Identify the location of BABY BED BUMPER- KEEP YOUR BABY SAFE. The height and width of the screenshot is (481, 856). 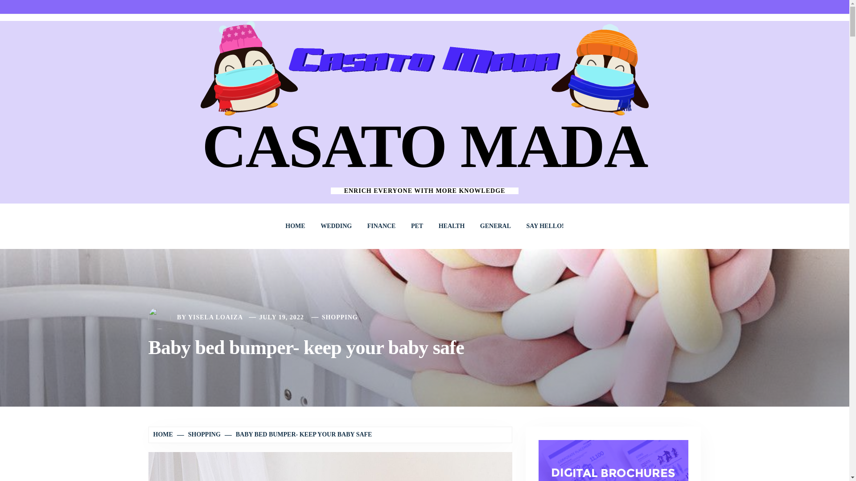
(299, 434).